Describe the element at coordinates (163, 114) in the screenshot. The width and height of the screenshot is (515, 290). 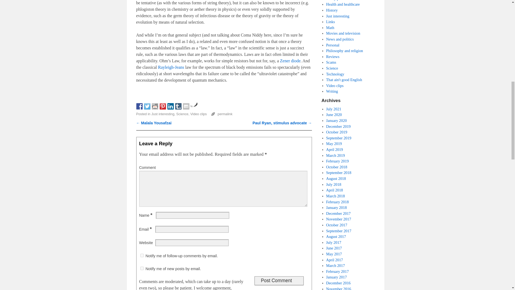
I see `Just interesting` at that location.